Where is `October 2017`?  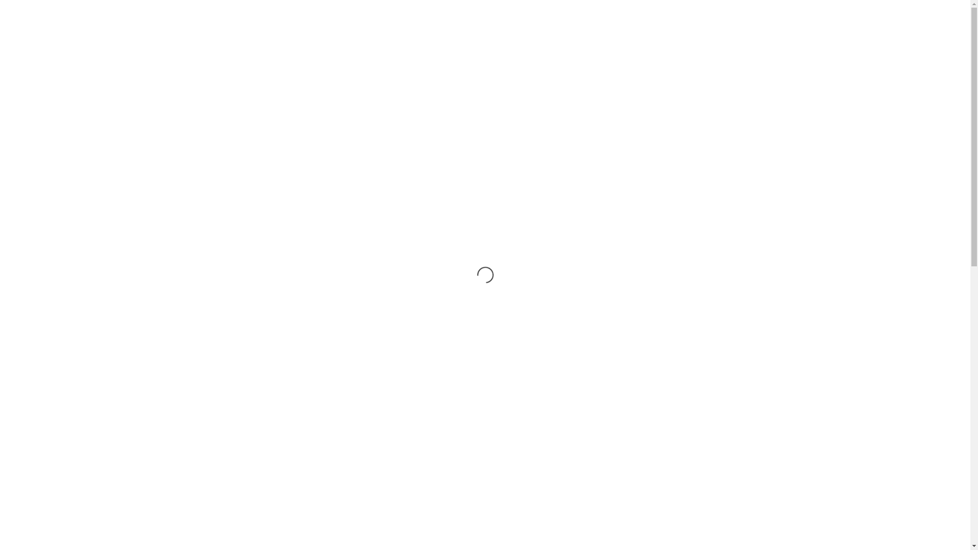 October 2017 is located at coordinates (664, 502).